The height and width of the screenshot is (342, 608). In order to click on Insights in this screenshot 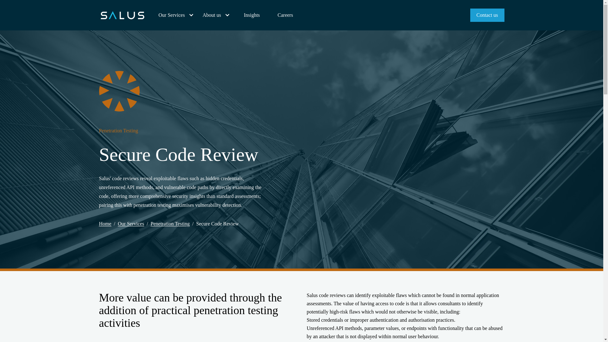, I will do `click(252, 15)`.